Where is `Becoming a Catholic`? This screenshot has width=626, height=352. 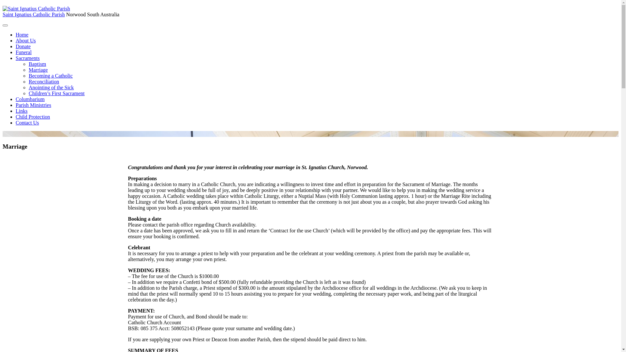 Becoming a Catholic is located at coordinates (51, 76).